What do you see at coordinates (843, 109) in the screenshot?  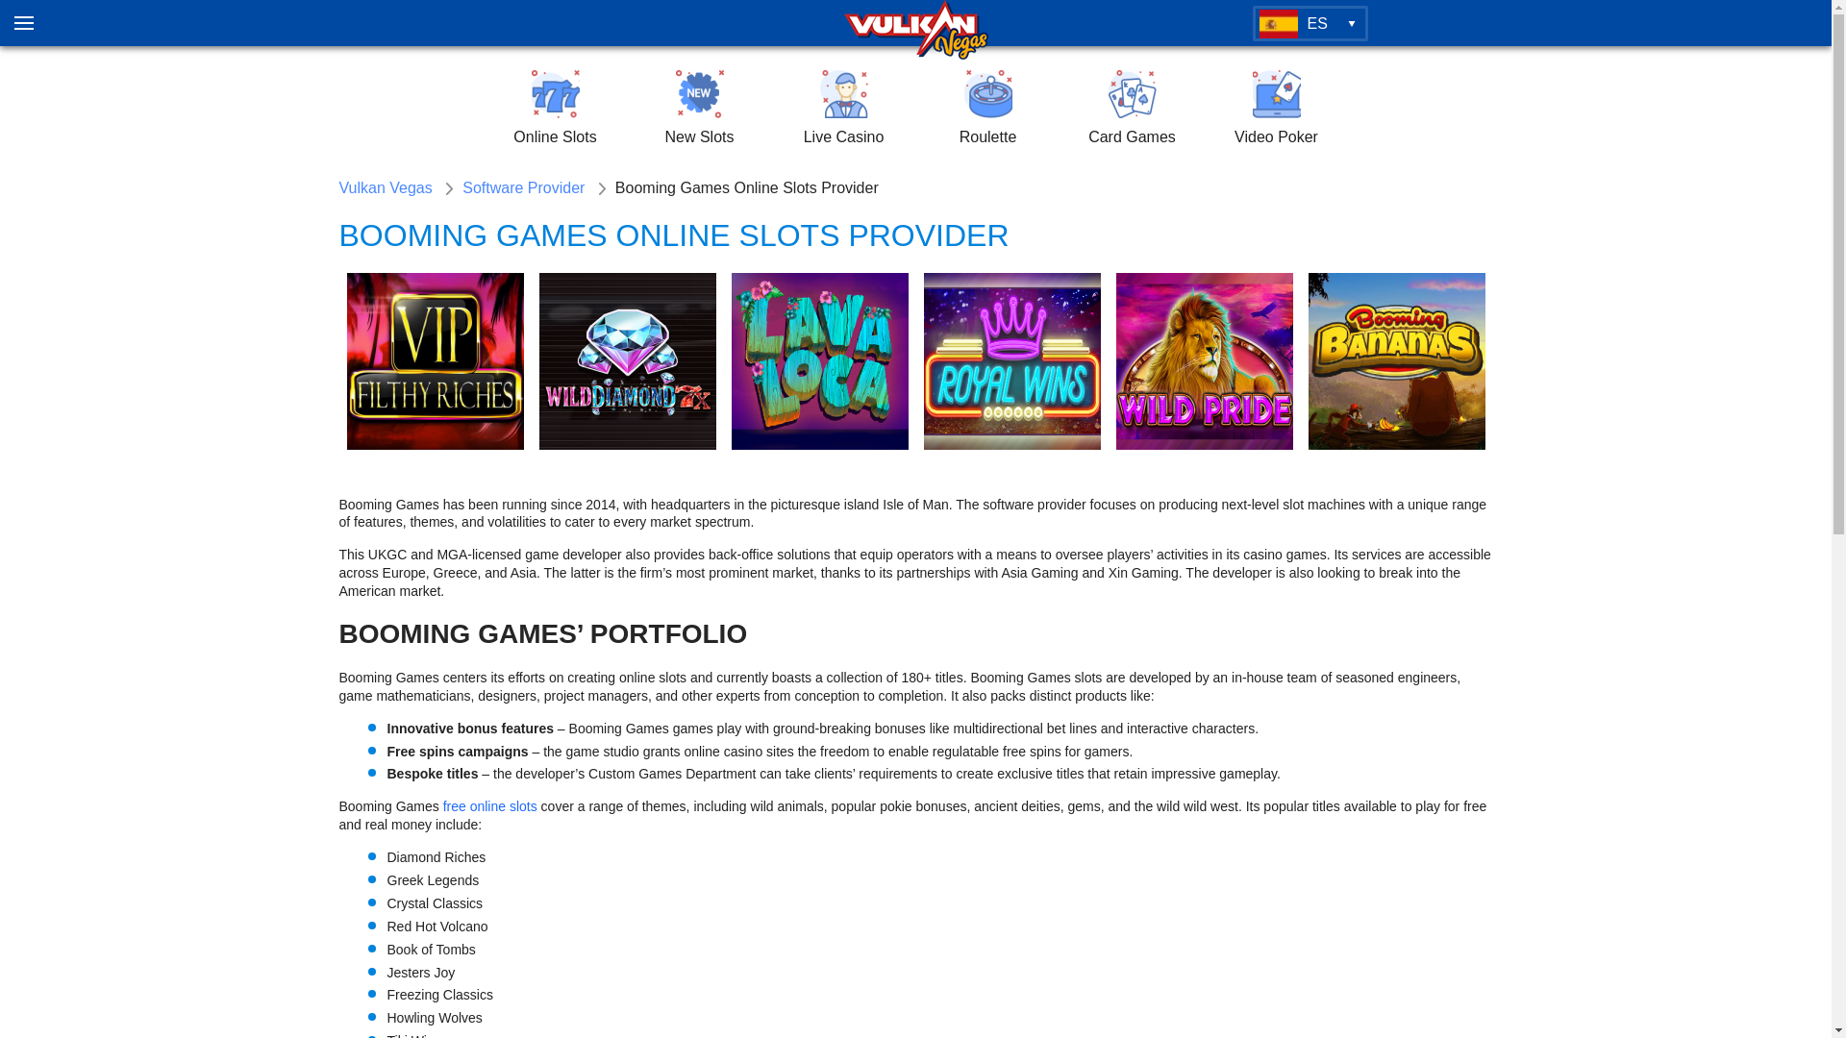 I see `Live Casino` at bounding box center [843, 109].